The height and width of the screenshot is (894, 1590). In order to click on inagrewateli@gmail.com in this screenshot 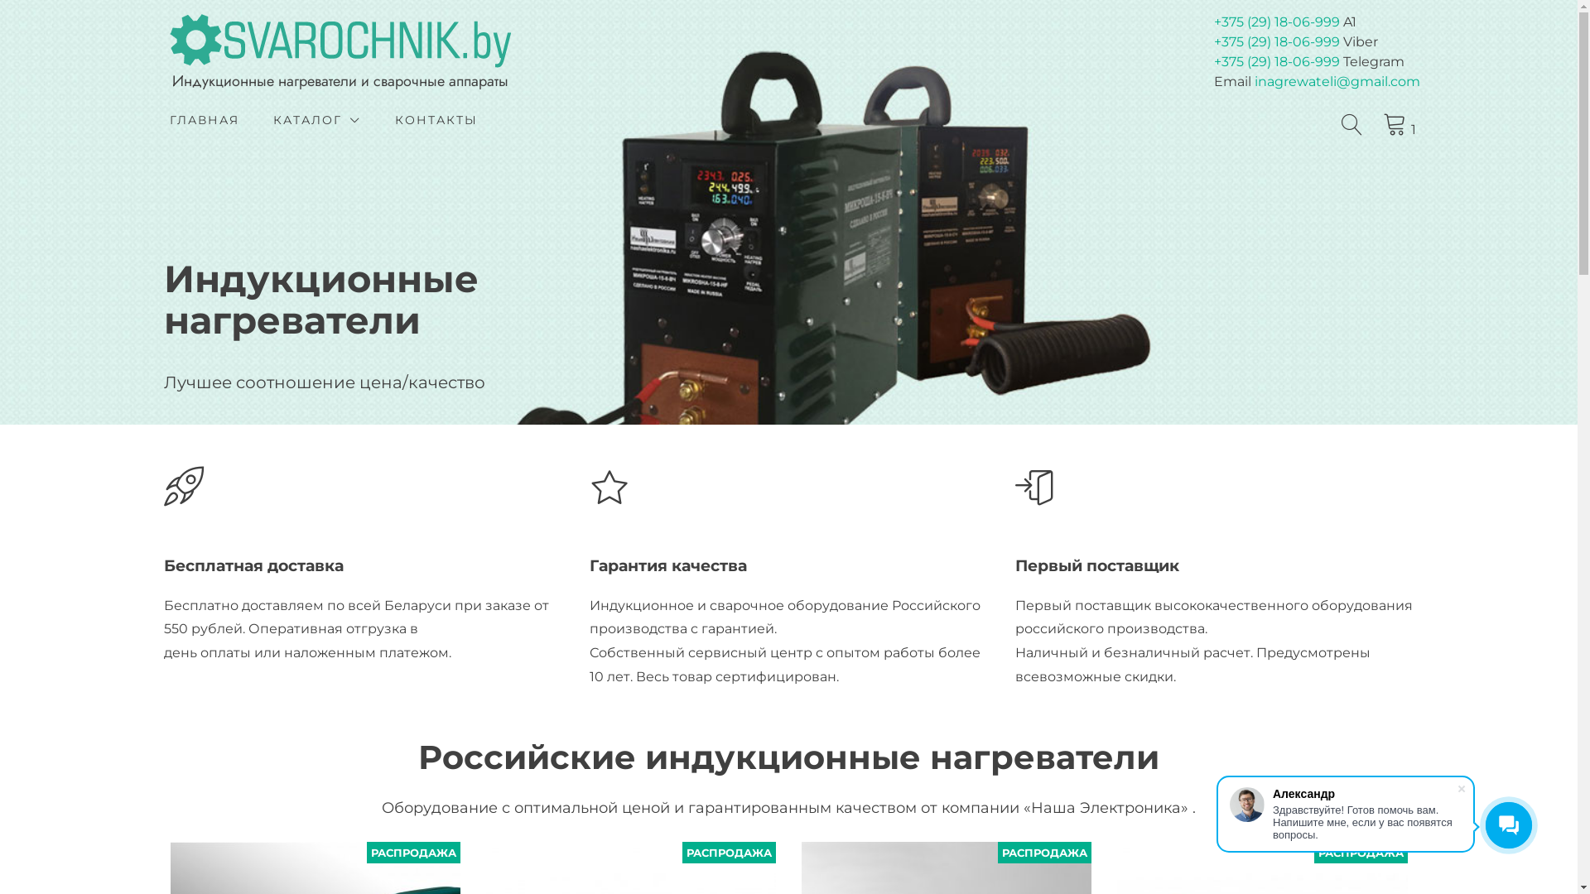, I will do `click(1337, 81)`.